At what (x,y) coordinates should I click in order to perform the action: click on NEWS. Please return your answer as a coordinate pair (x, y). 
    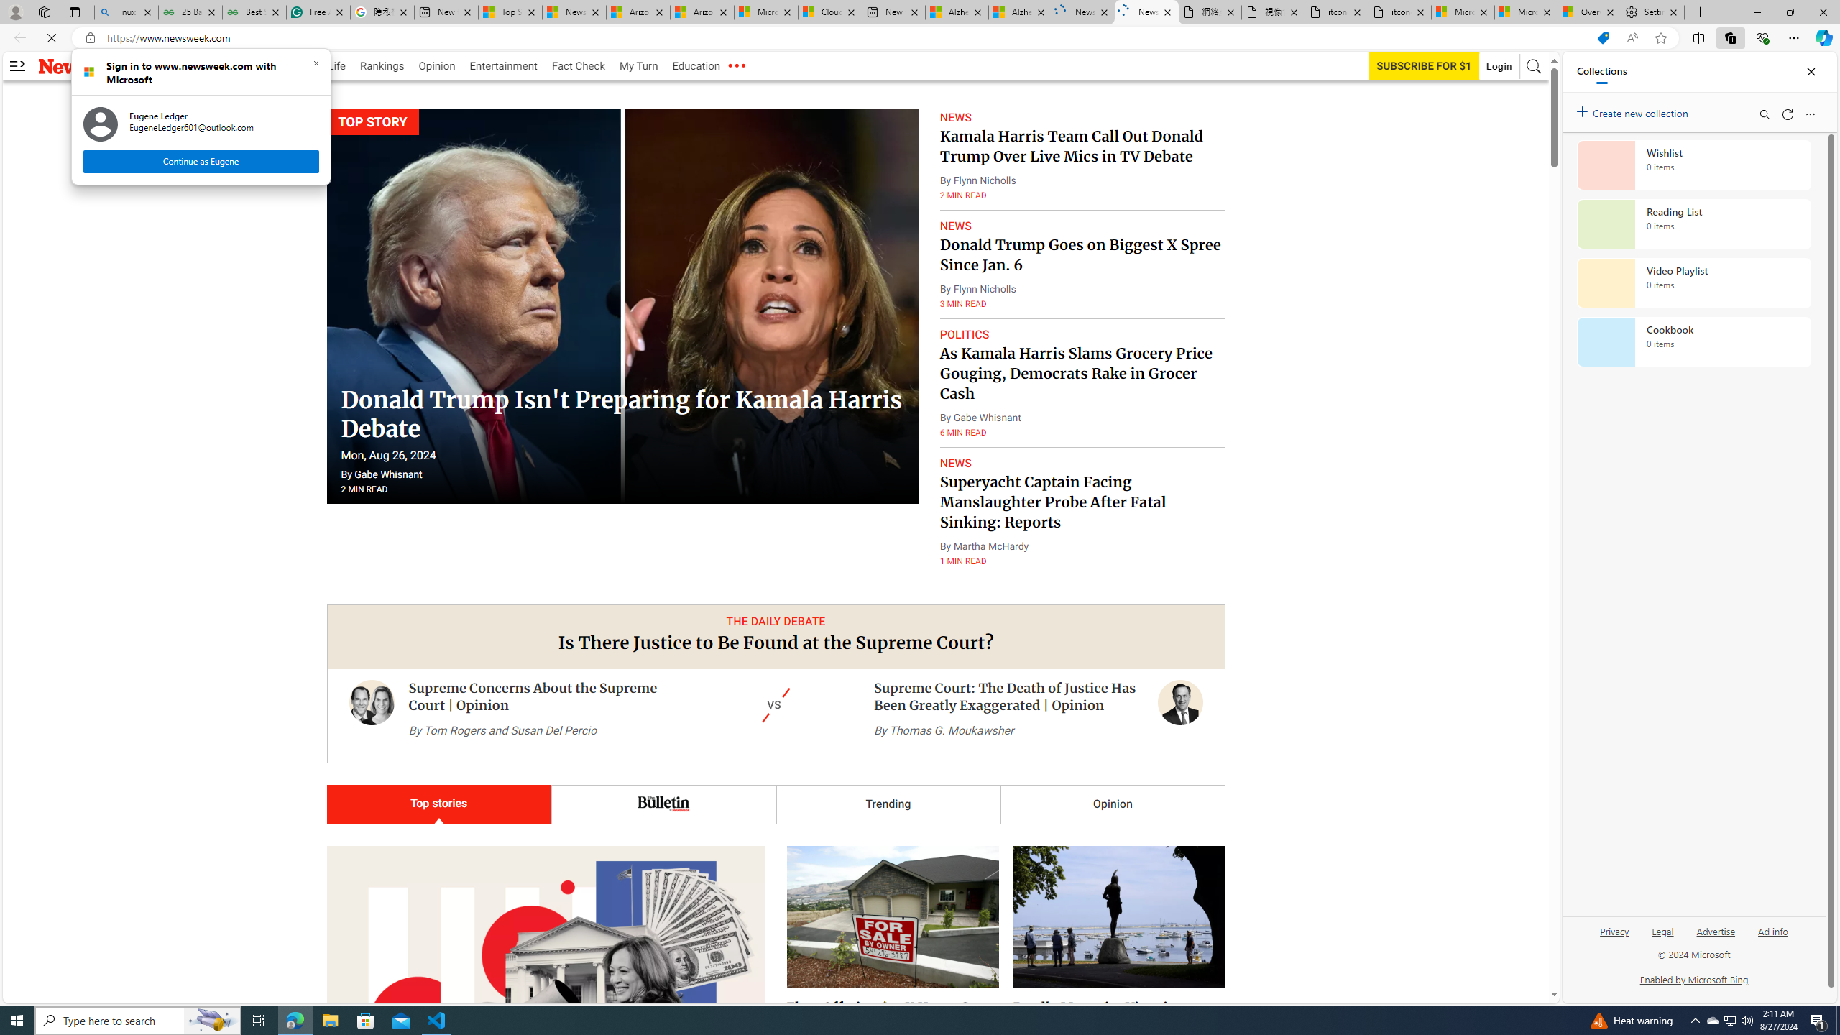
    Looking at the image, I should click on (956, 463).